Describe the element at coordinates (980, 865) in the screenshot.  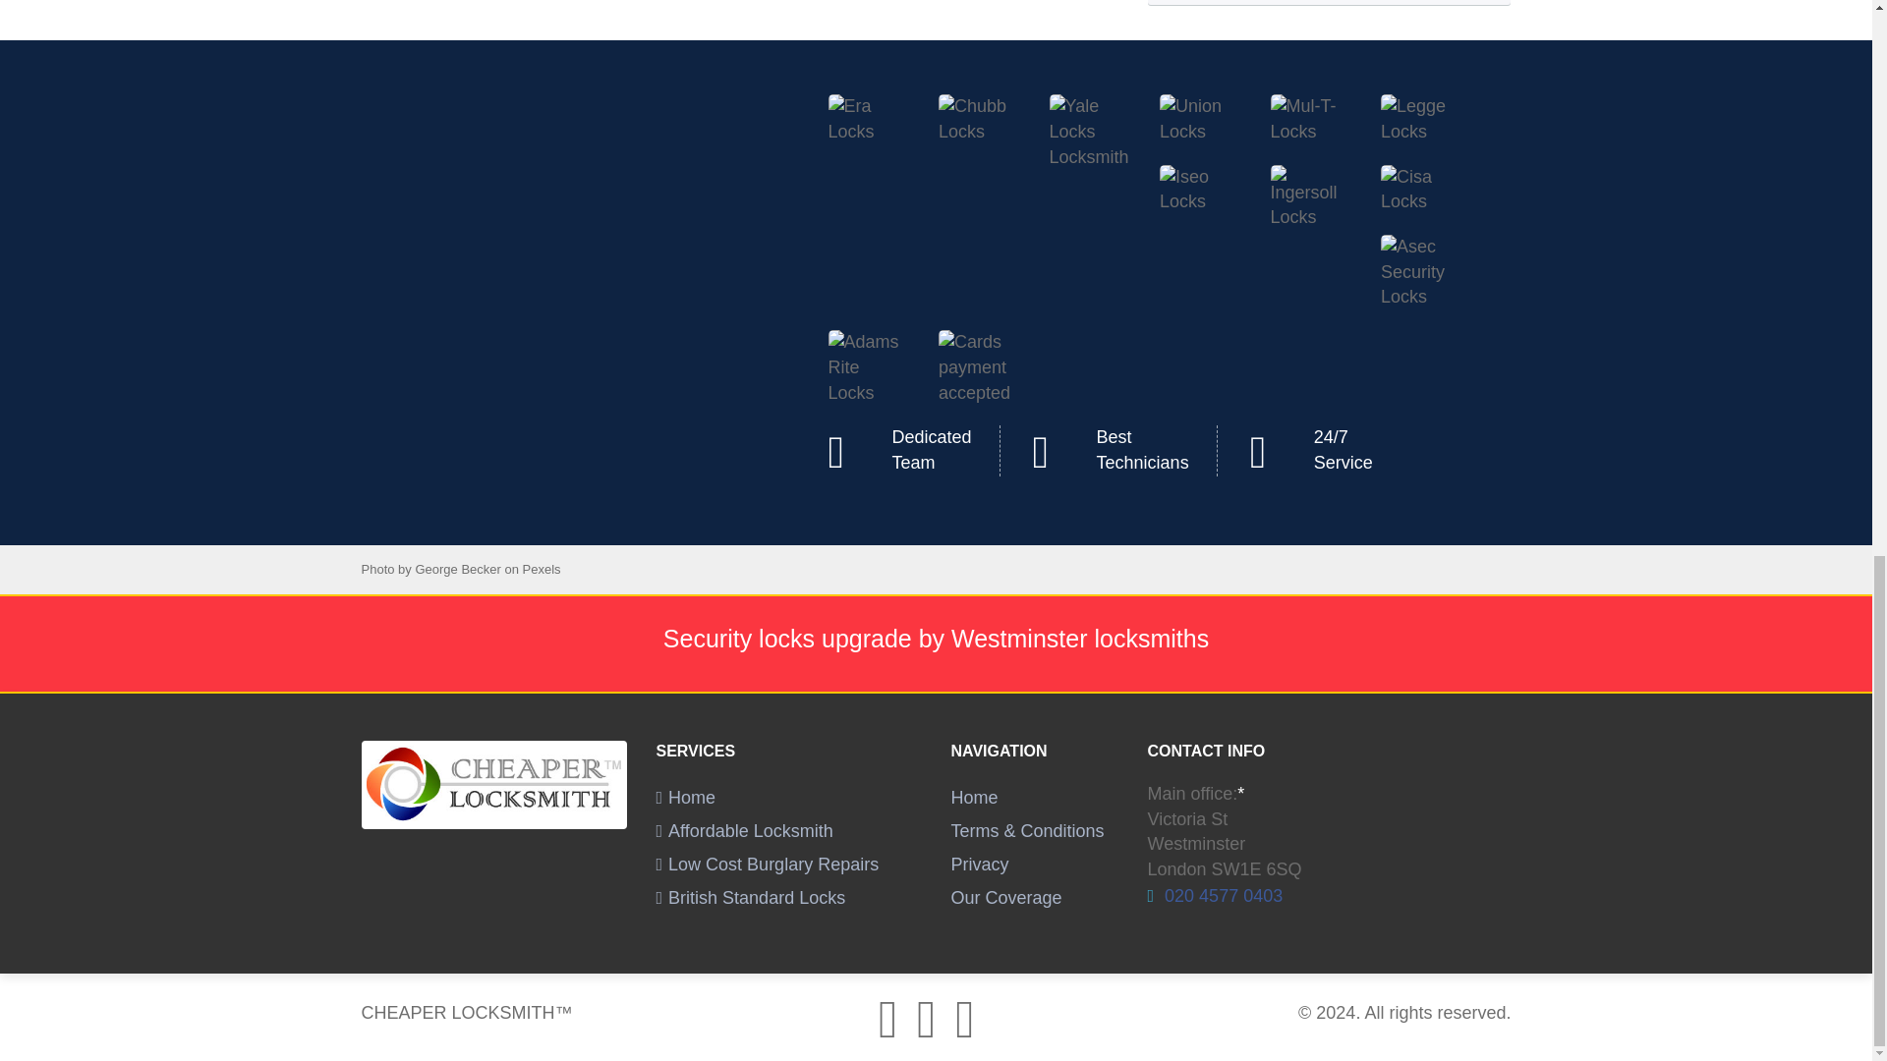
I see `Privacy` at that location.